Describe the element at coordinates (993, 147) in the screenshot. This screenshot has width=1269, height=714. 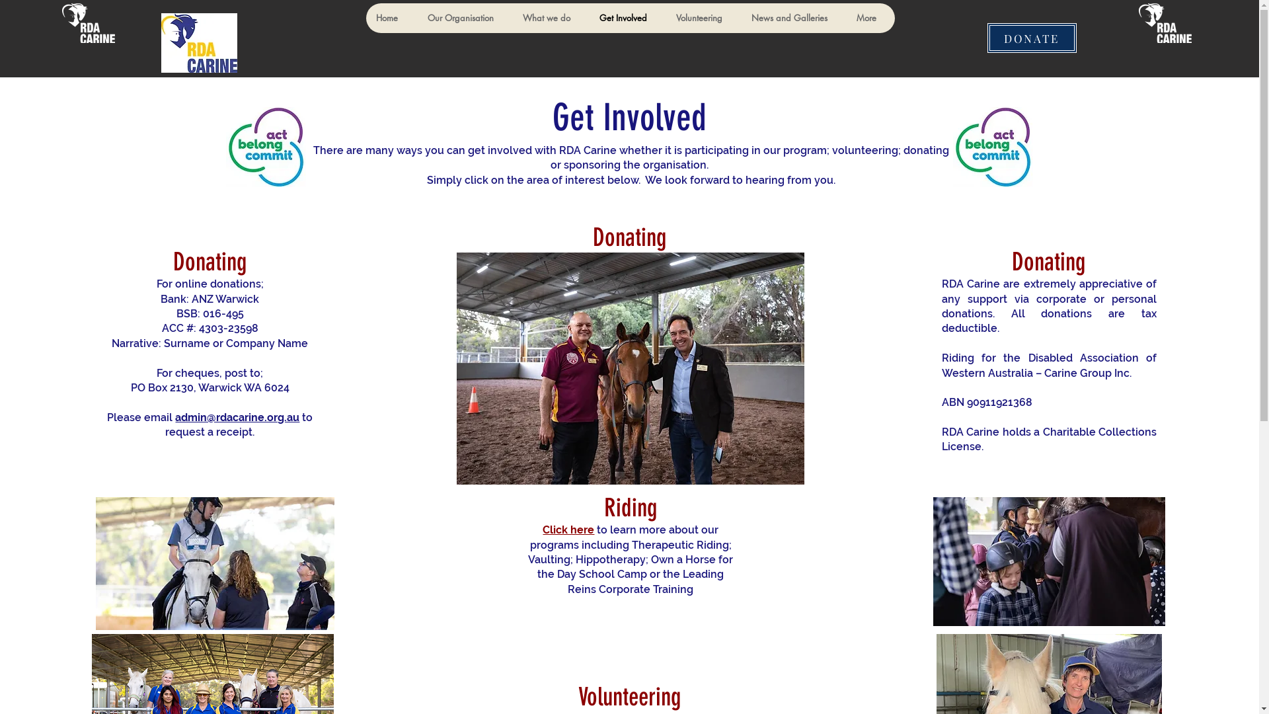
I see `ACT-BELONG-COMMIT_Primary-Logo_Contained` at that location.